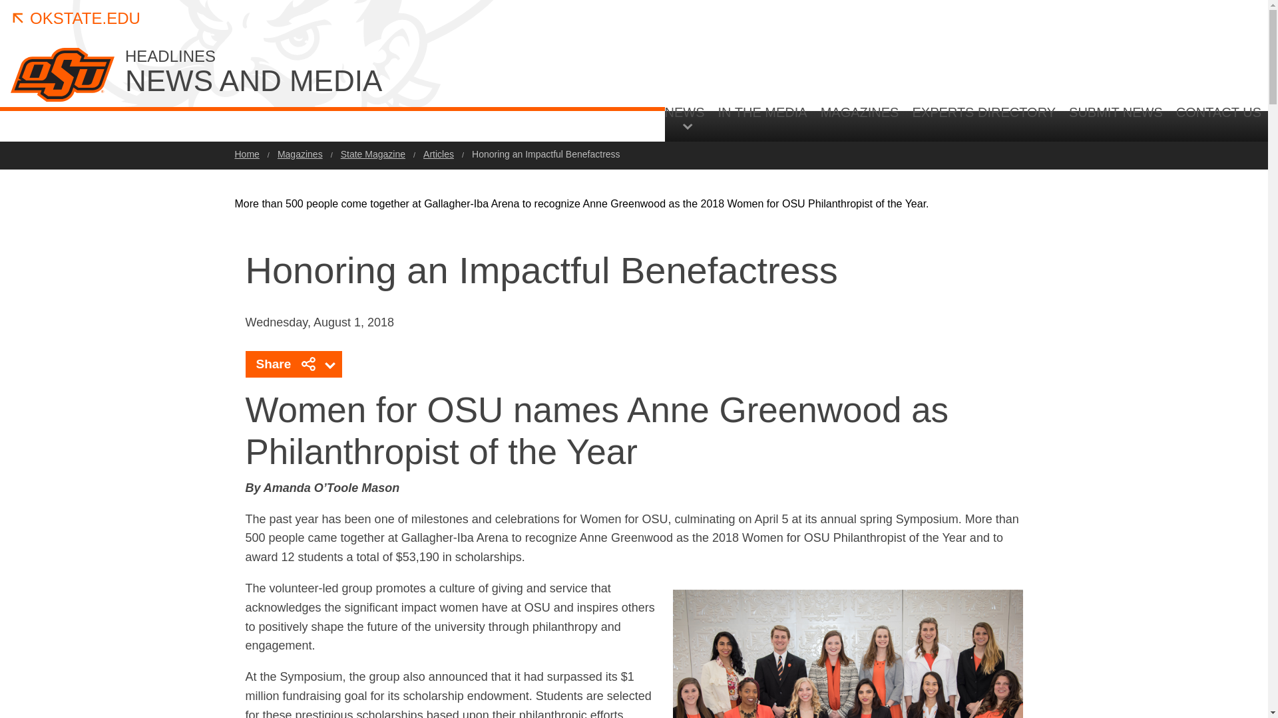 Image resolution: width=1278 pixels, height=718 pixels. Describe the element at coordinates (373, 154) in the screenshot. I see `State Magazine` at that location.